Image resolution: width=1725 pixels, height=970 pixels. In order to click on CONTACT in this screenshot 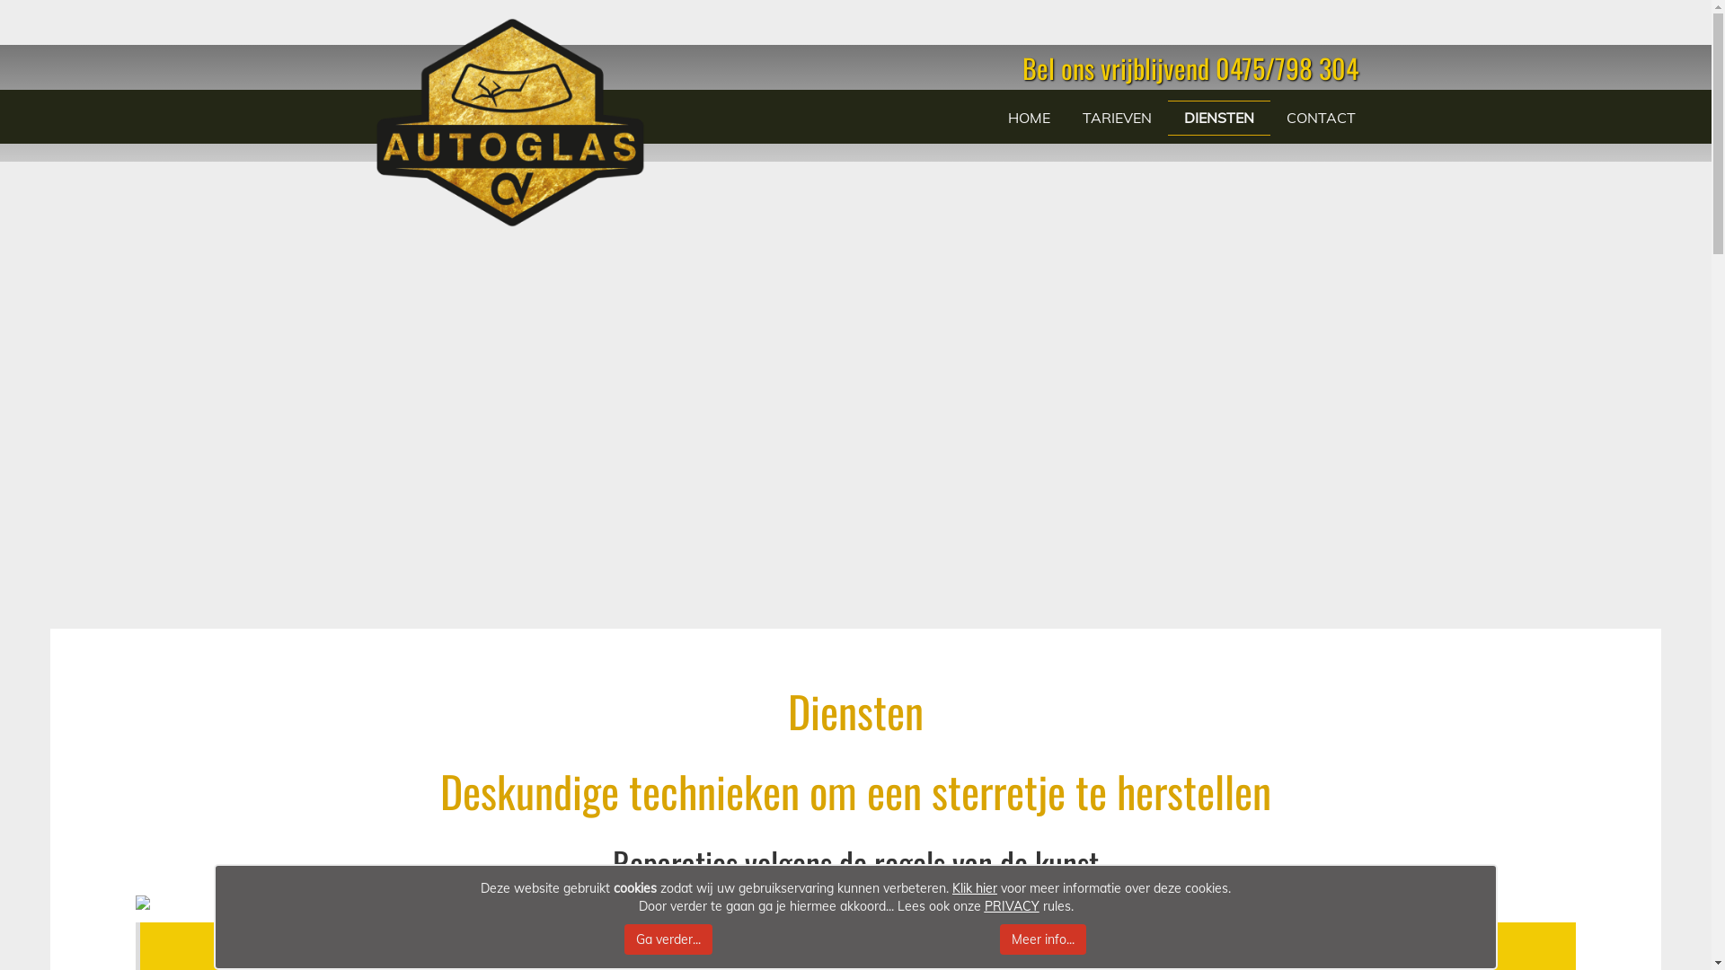, I will do `click(1321, 119)`.